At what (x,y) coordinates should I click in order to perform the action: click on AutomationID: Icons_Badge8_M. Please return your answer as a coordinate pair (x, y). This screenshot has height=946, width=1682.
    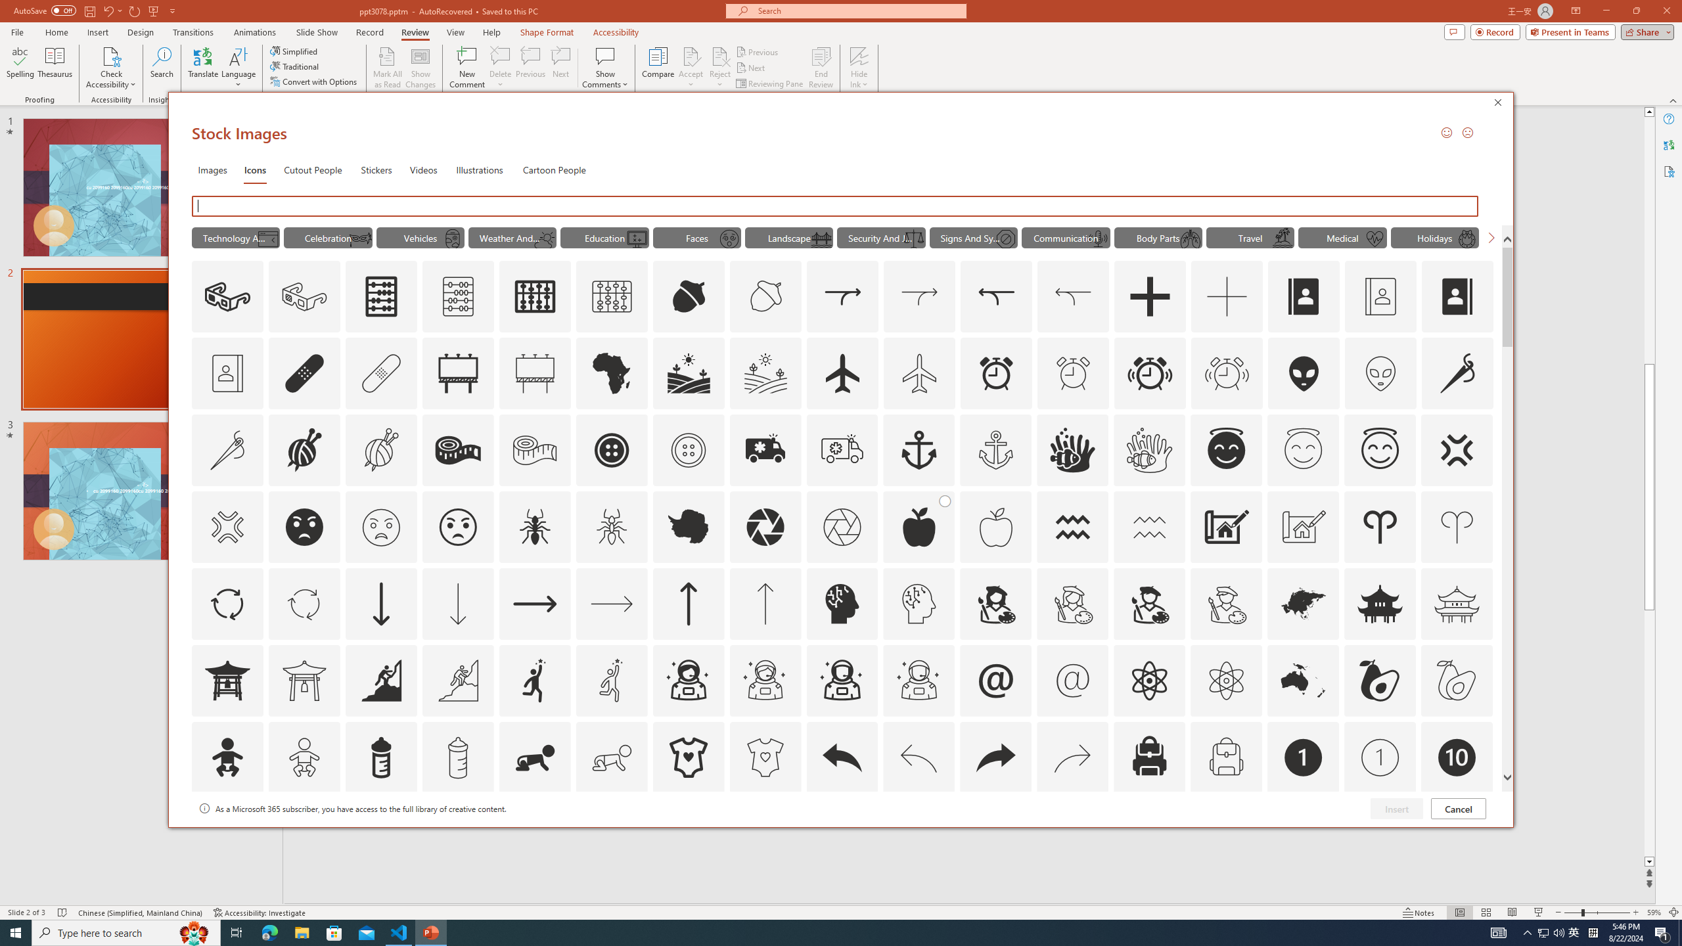
    Looking at the image, I should click on (1304, 834).